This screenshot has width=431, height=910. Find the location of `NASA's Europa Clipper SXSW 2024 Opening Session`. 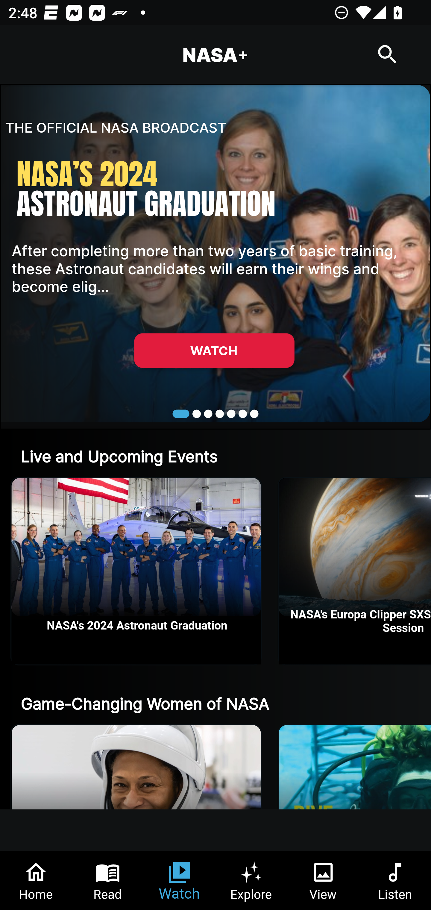

NASA's Europa Clipper SXSW 2024 Opening Session is located at coordinates (355, 571).